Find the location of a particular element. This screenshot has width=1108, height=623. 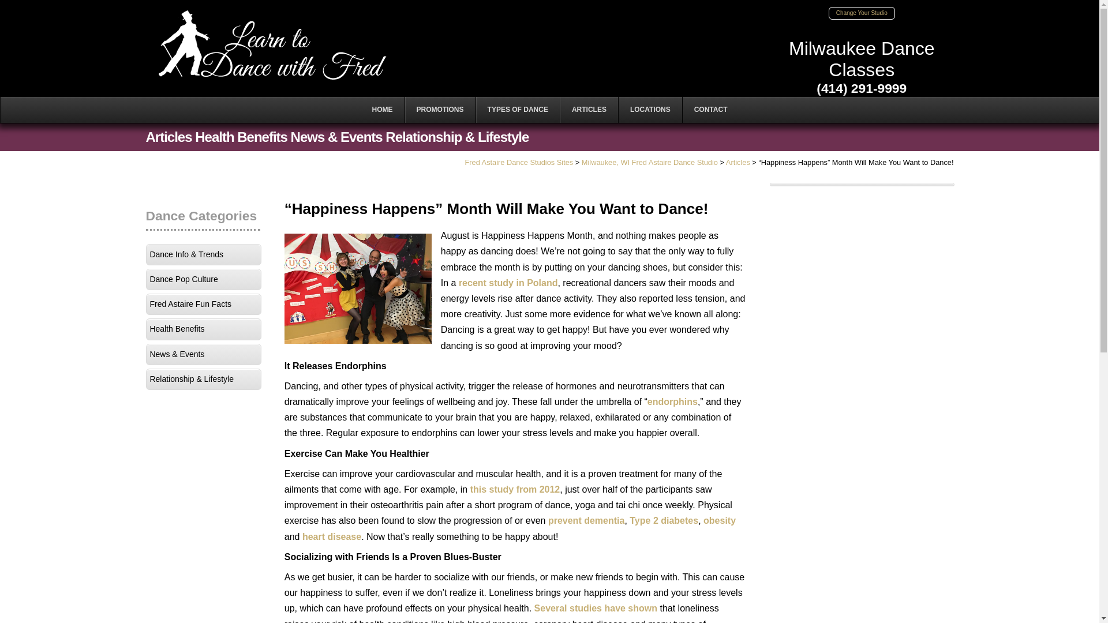

Type 2 diabetes is located at coordinates (664, 520).